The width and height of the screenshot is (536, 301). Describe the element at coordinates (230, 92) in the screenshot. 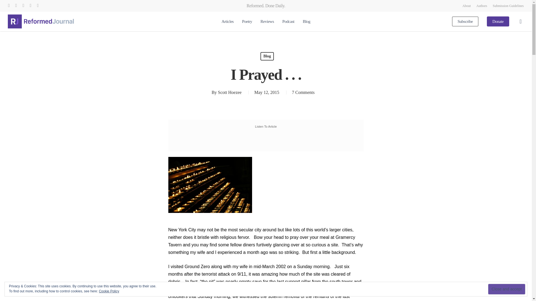

I see `Posts by Scott Hoezee` at that location.